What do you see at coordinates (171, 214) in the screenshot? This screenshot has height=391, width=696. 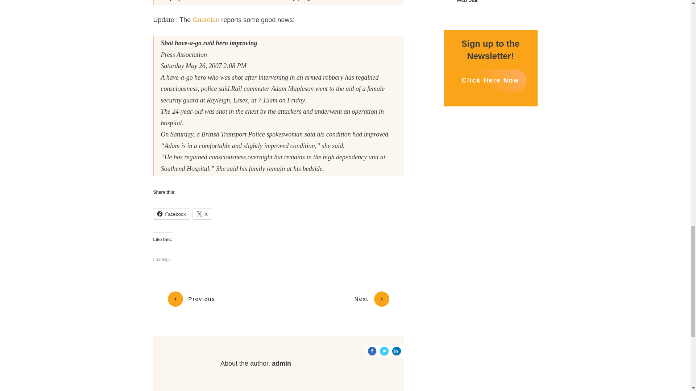 I see `Click to share on Facebook` at bounding box center [171, 214].